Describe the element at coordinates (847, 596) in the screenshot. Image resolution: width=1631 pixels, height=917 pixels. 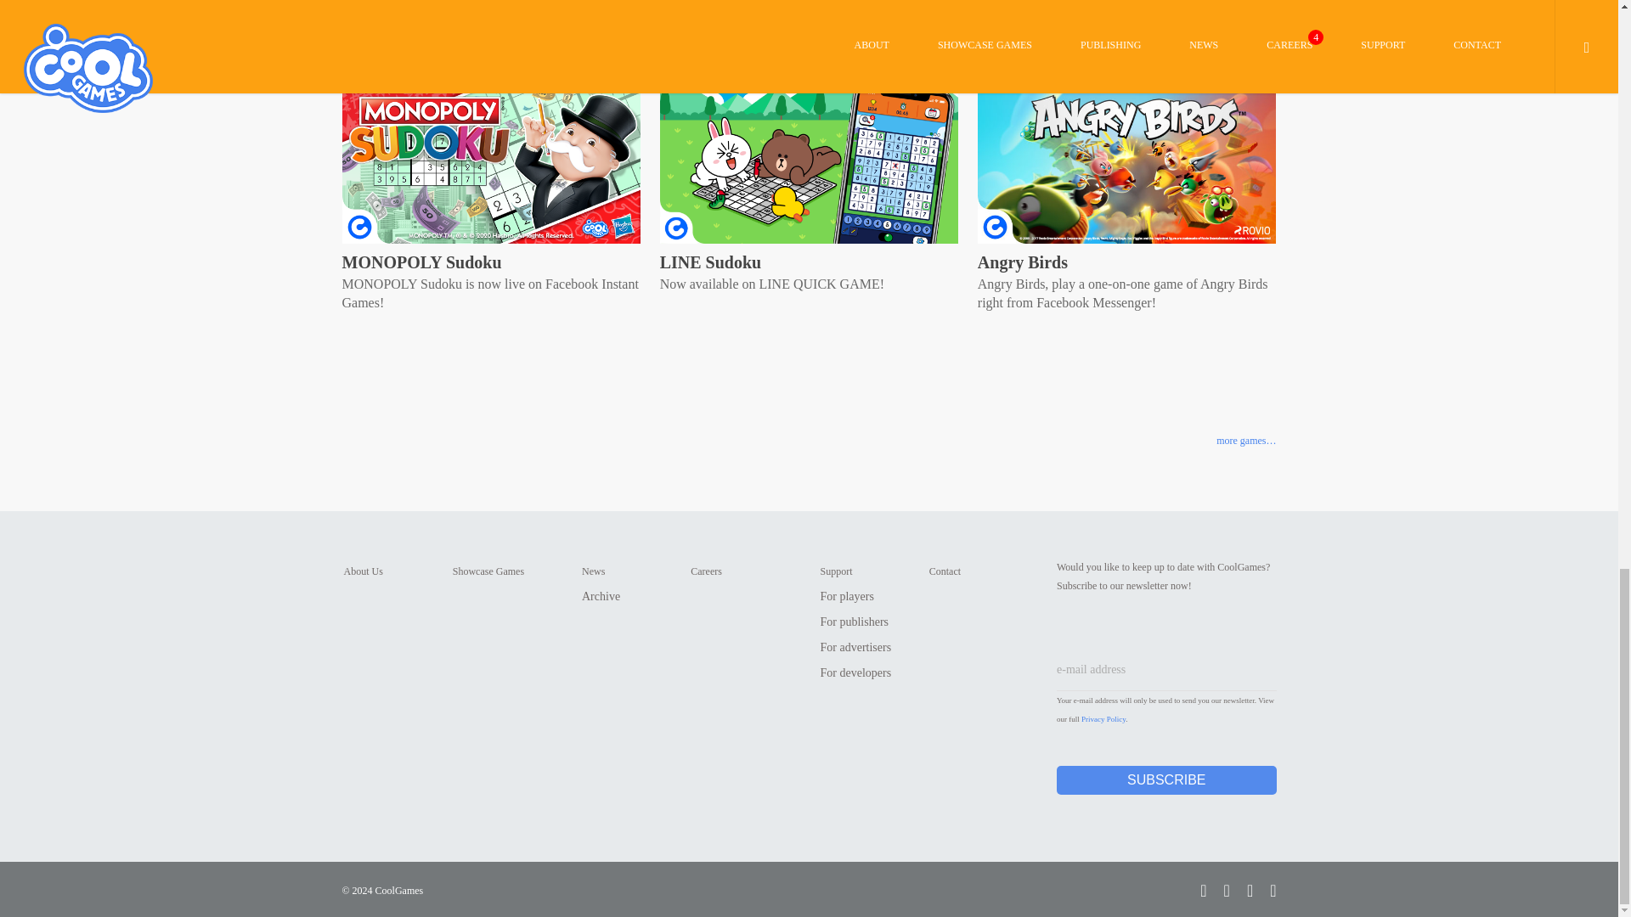
I see `For players` at that location.